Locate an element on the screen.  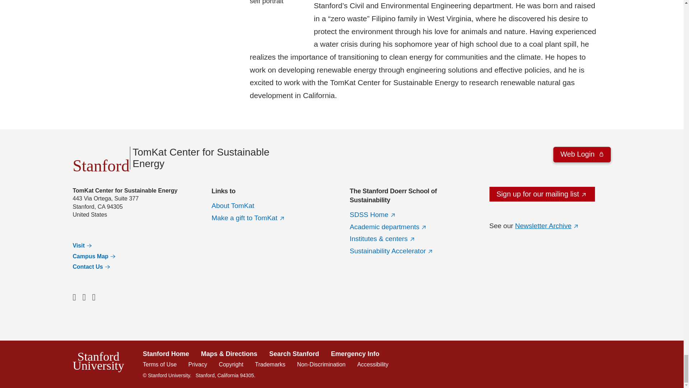
Terms of use for sites is located at coordinates (159, 364).